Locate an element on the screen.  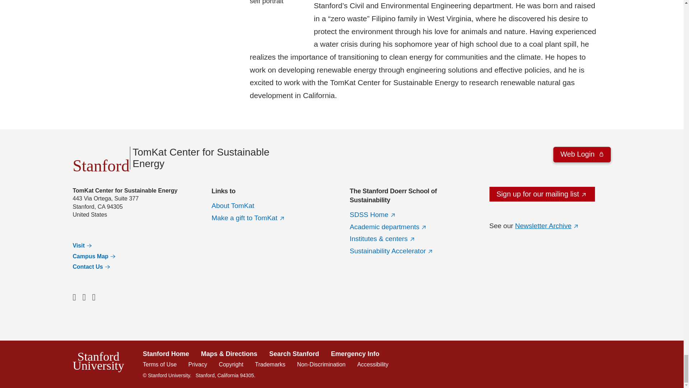
Terms of use for sites is located at coordinates (159, 364).